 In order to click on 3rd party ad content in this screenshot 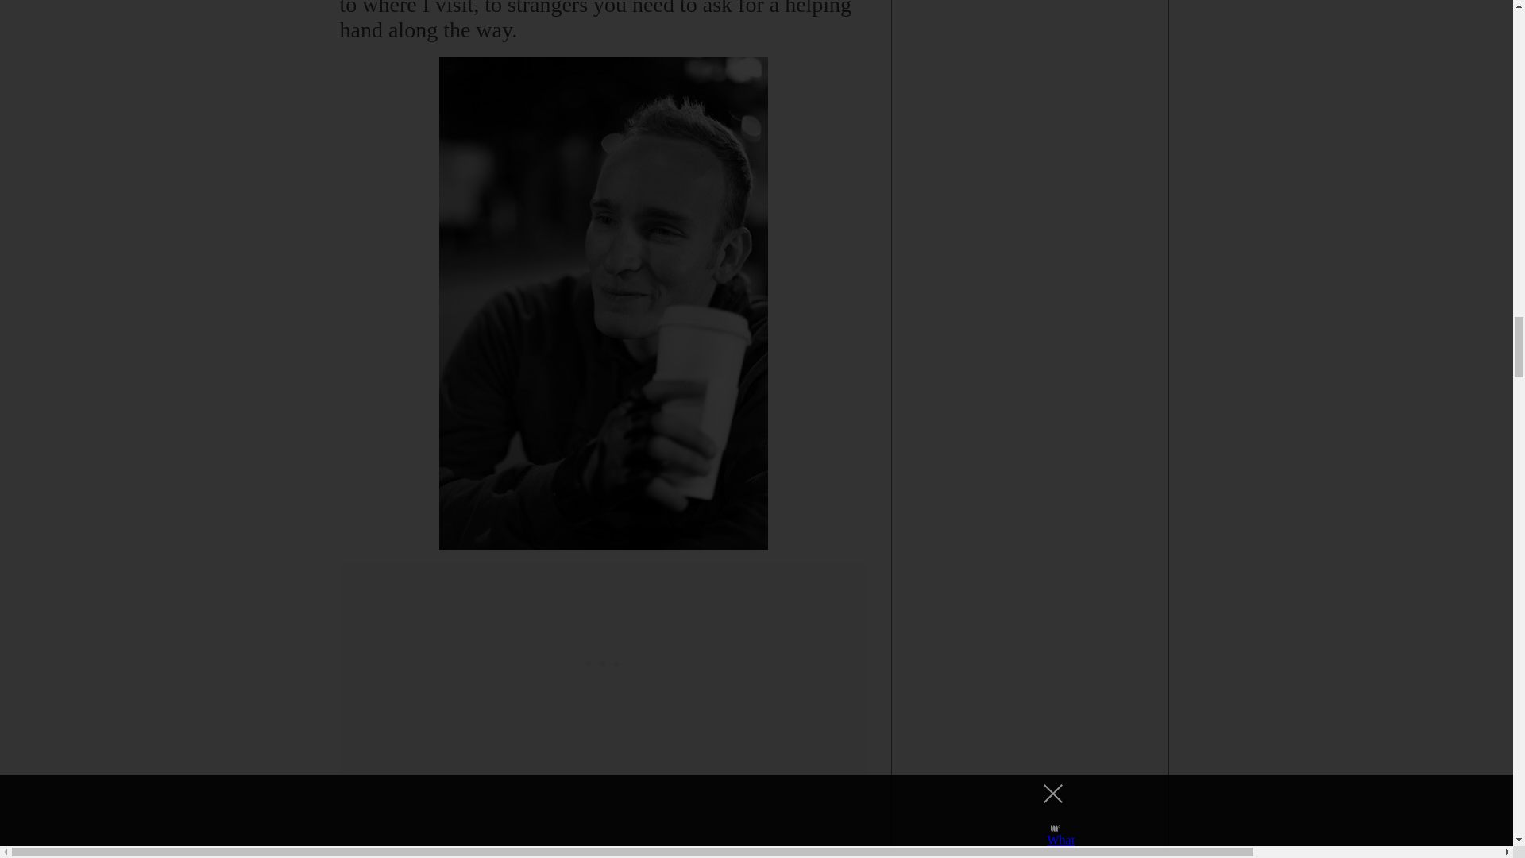, I will do `click(604, 663)`.